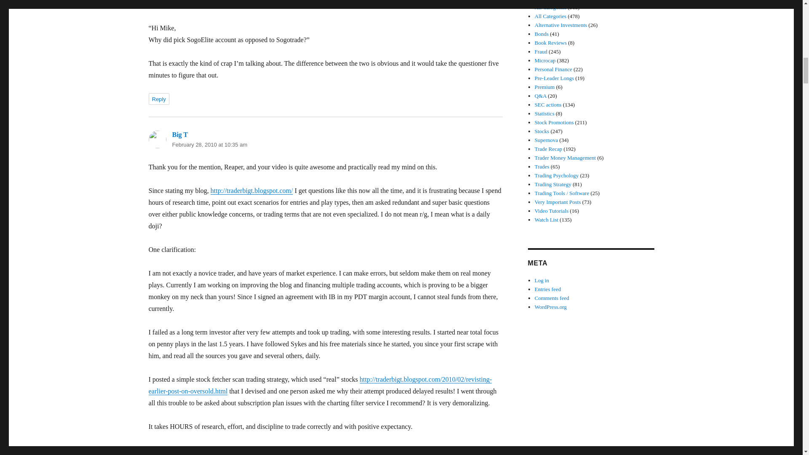  Describe the element at coordinates (179, 135) in the screenshot. I see `Big T` at that location.